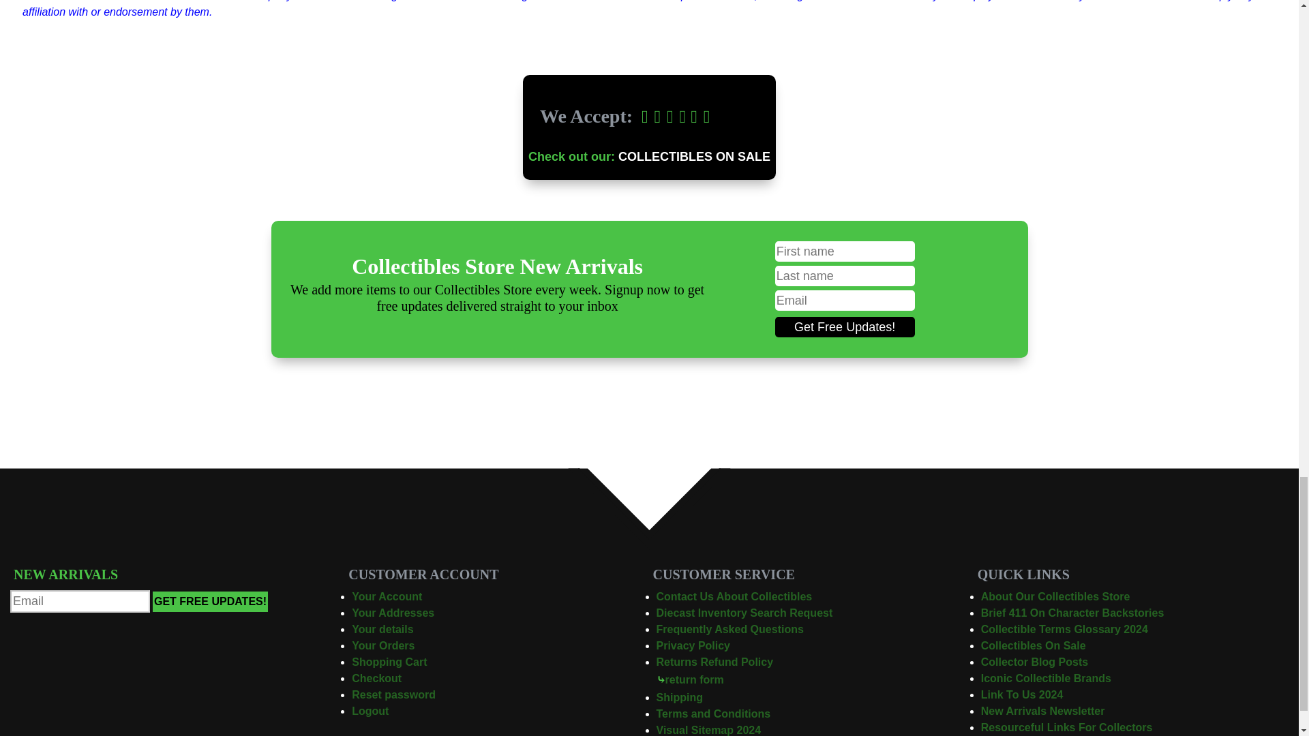  Describe the element at coordinates (210, 601) in the screenshot. I see `GET FREE UPDATES!` at that location.